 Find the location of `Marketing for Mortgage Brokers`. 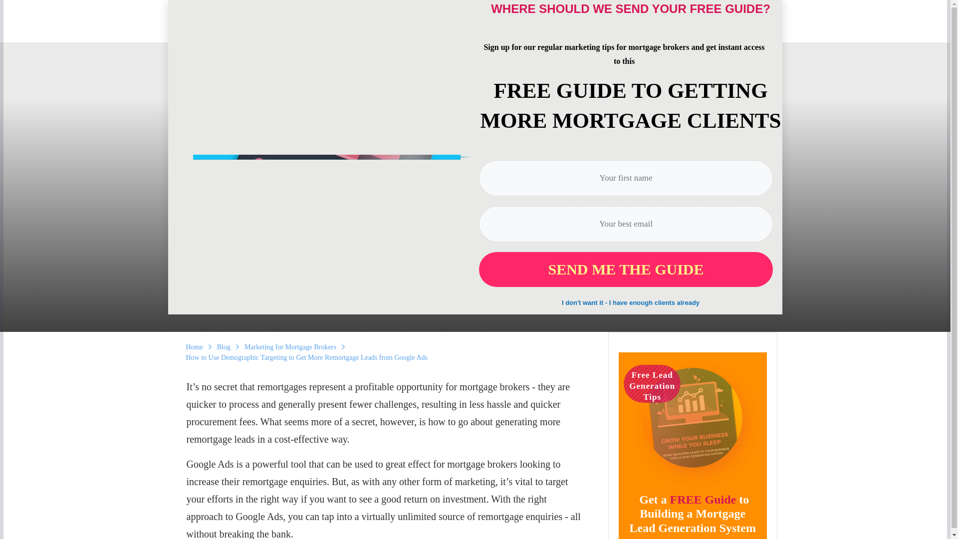

Marketing for Mortgage Brokers is located at coordinates (290, 346).